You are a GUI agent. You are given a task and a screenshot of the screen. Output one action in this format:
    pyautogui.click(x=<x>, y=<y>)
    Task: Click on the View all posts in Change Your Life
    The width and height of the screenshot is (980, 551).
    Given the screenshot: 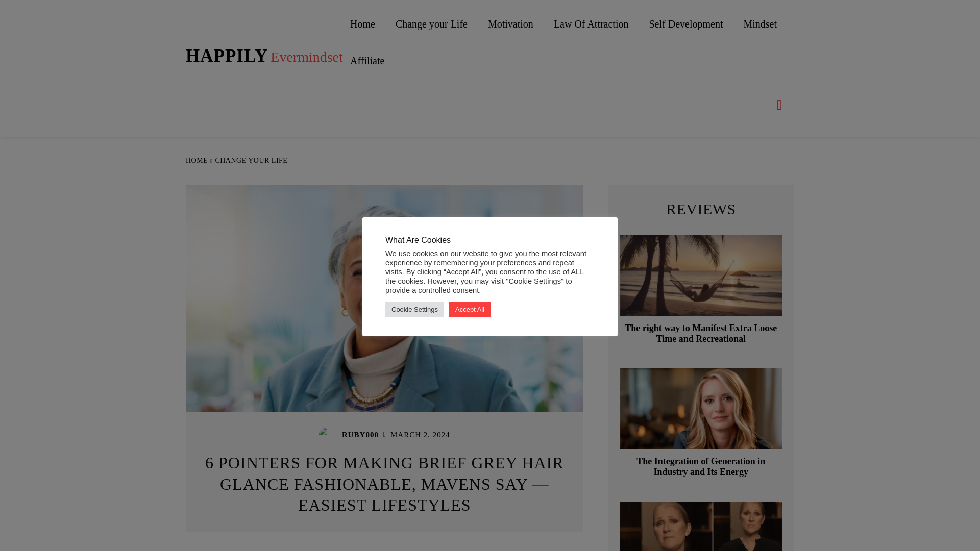 What is the action you would take?
    pyautogui.click(x=251, y=160)
    